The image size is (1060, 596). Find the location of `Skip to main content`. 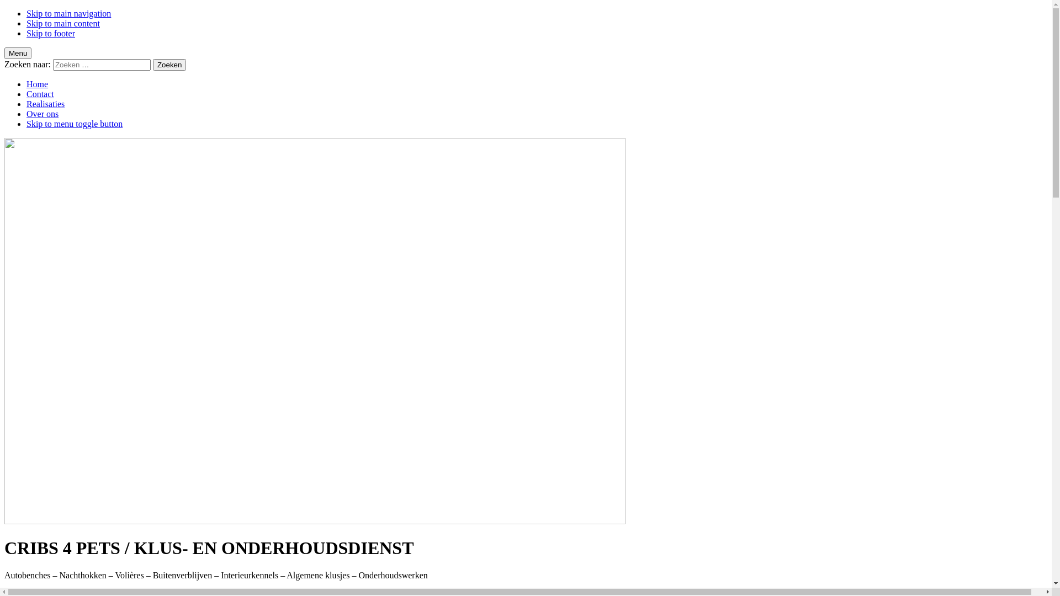

Skip to main content is located at coordinates (63, 23).